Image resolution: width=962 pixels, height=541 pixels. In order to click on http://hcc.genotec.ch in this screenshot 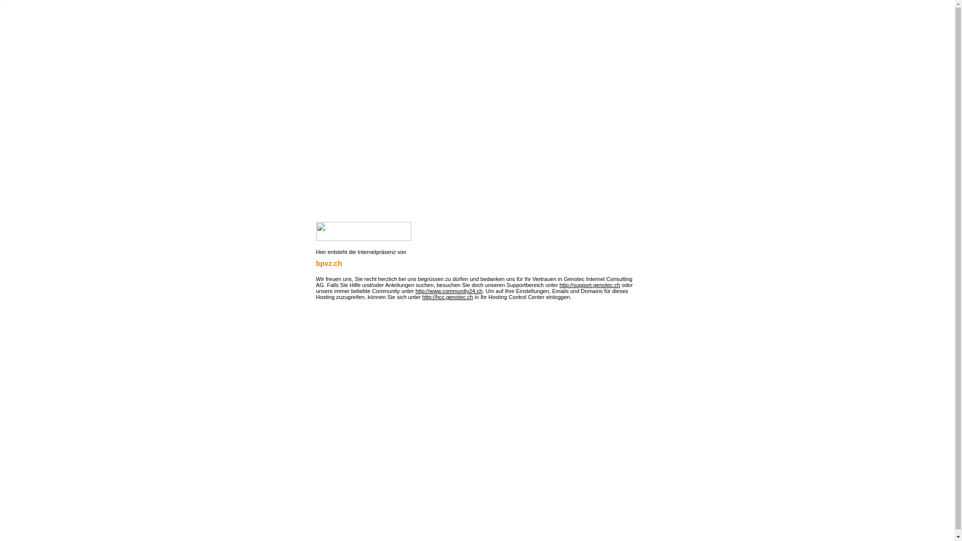, I will do `click(448, 297)`.